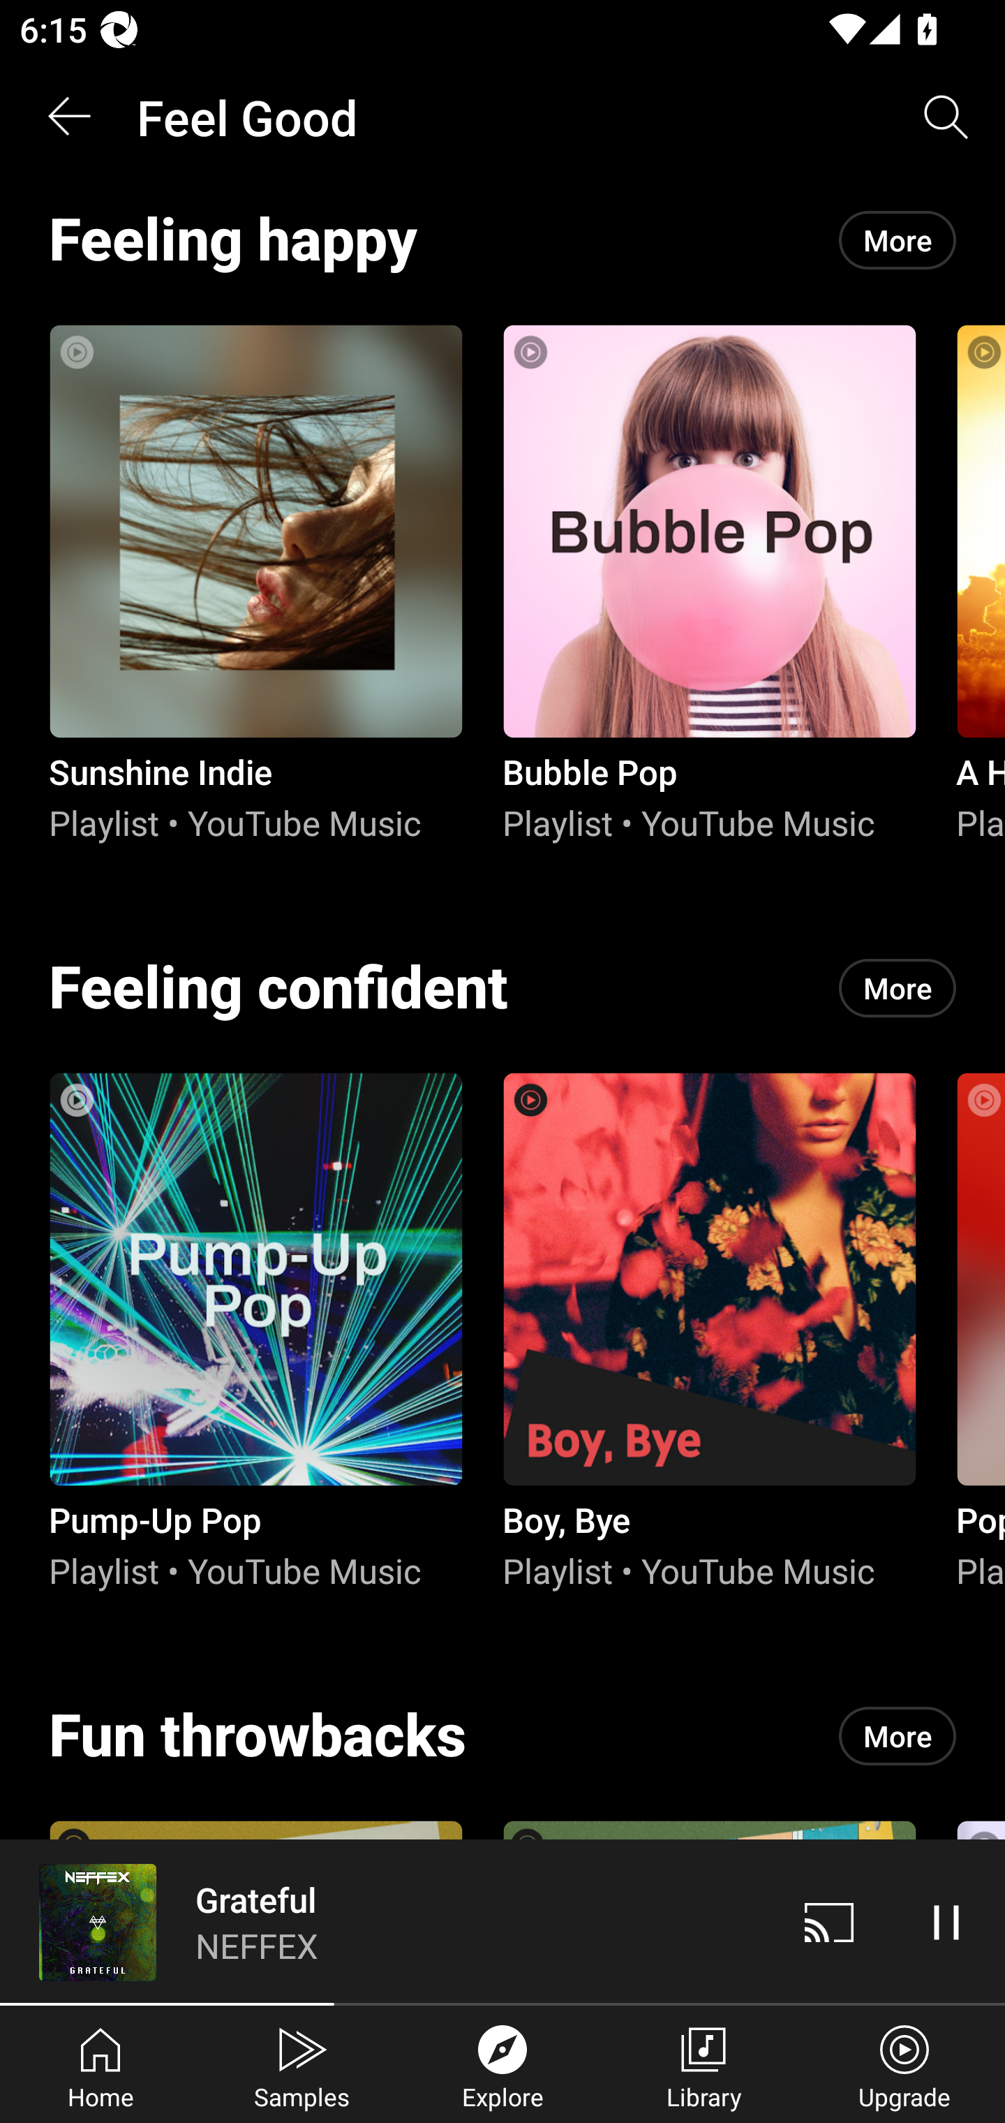  What do you see at coordinates (385, 1922) in the screenshot?
I see `Grateful NEFFEX` at bounding box center [385, 1922].